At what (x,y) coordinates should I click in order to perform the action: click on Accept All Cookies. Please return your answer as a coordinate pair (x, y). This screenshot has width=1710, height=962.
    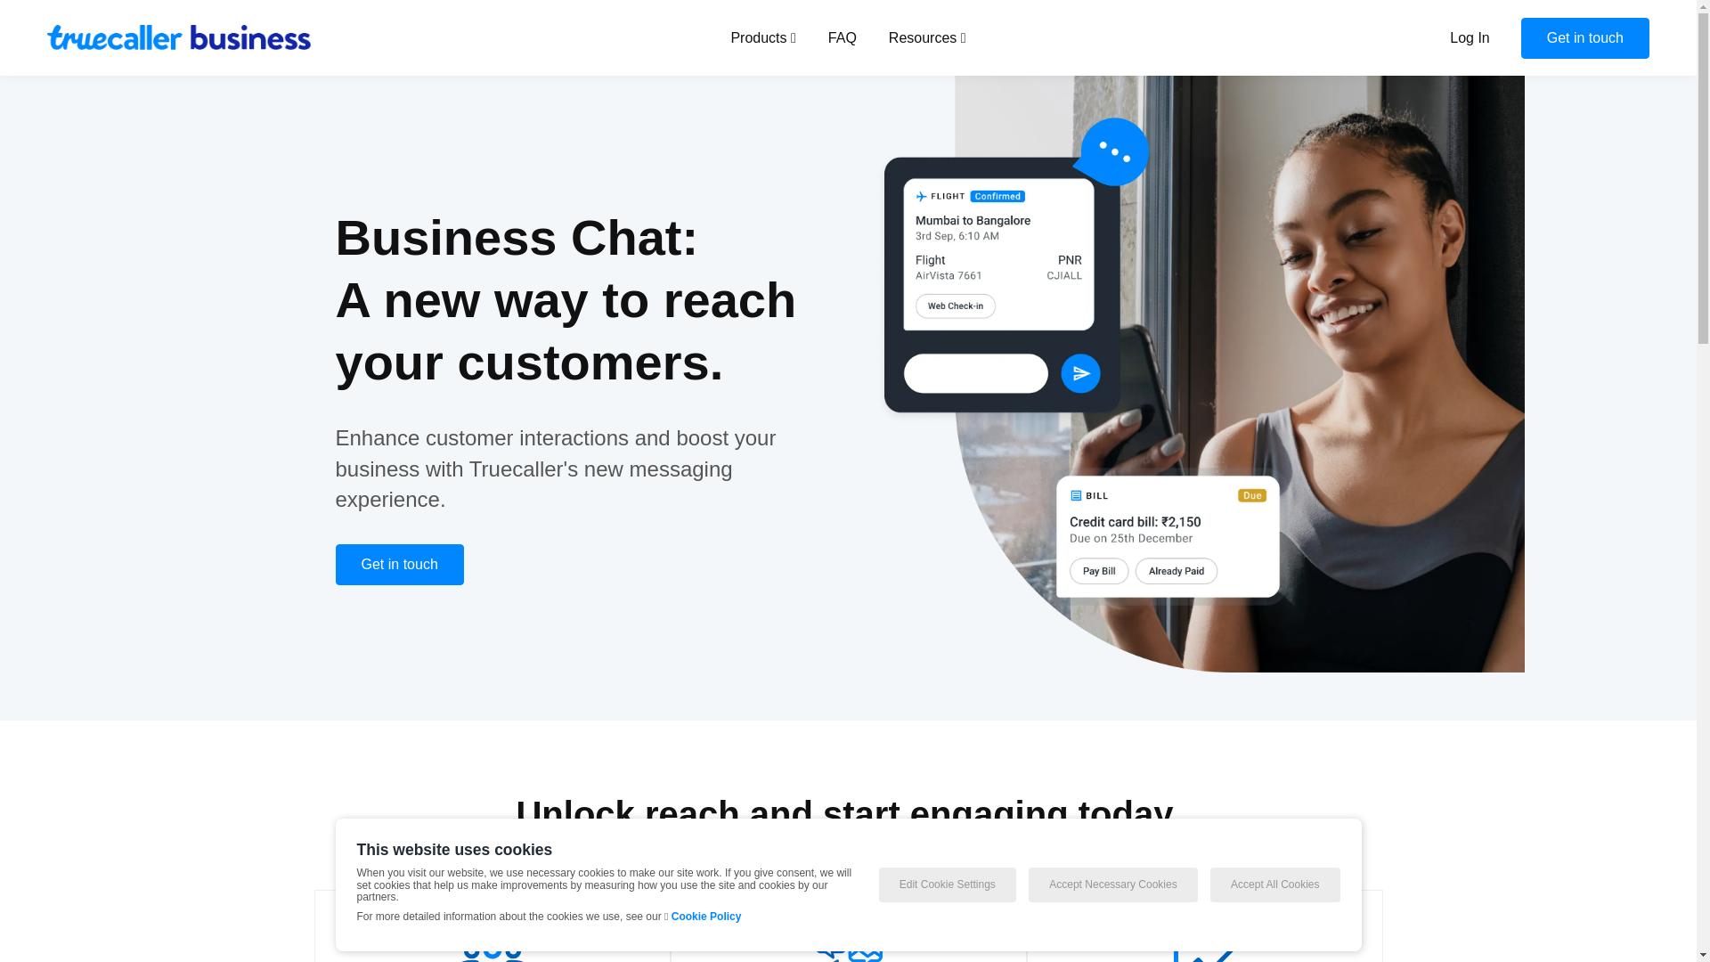
    Looking at the image, I should click on (1274, 885).